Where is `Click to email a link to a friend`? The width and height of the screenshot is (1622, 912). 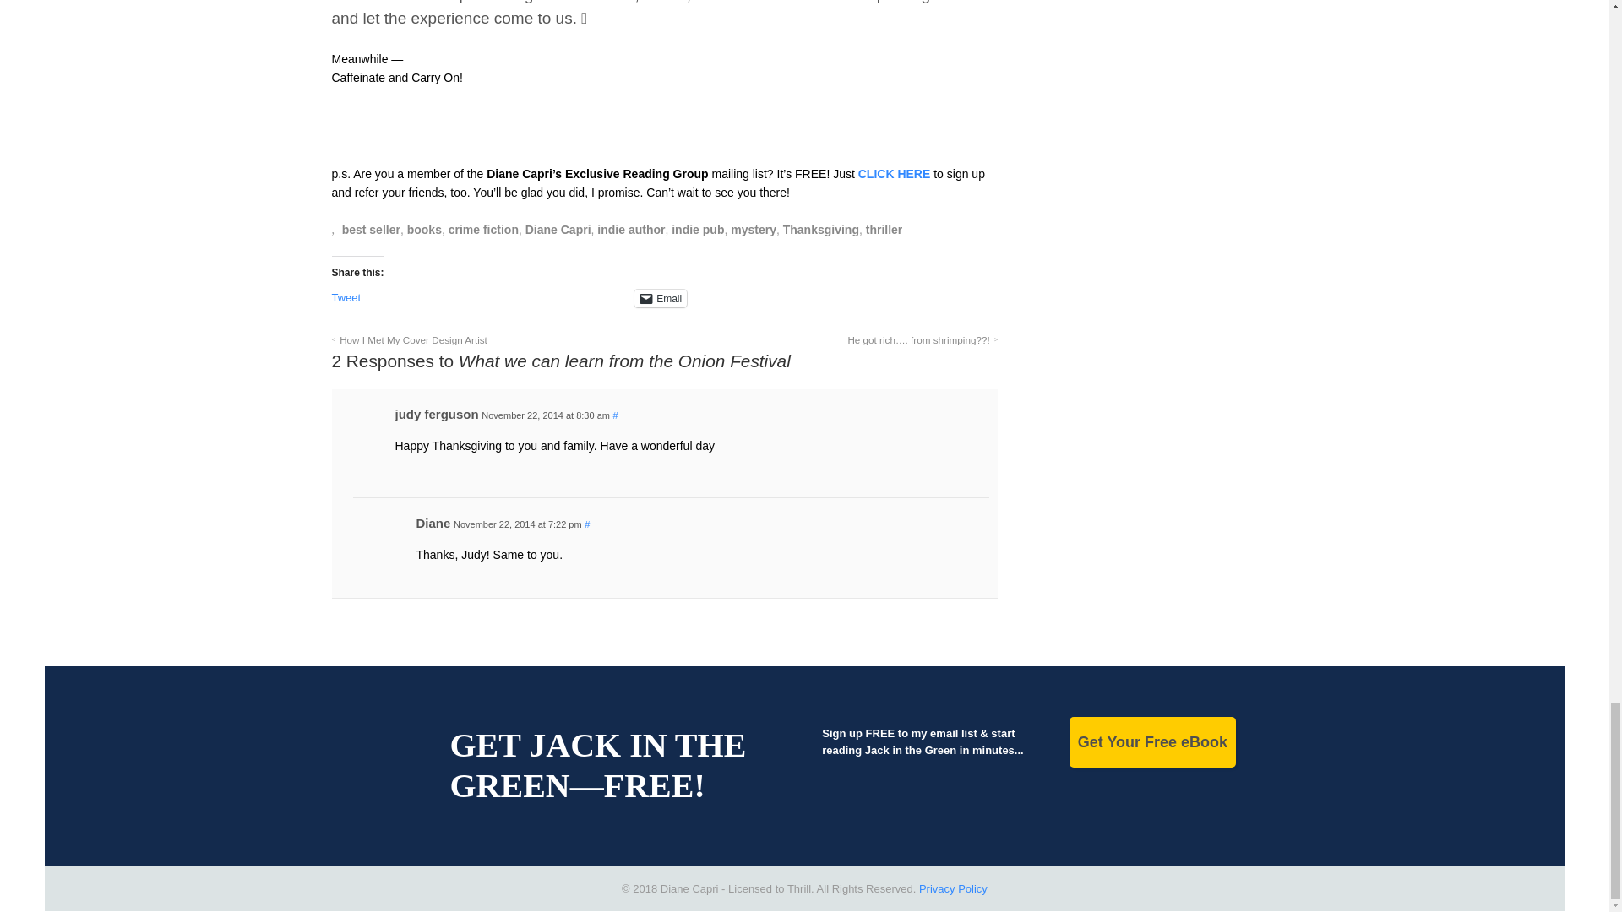
Click to email a link to a friend is located at coordinates (660, 298).